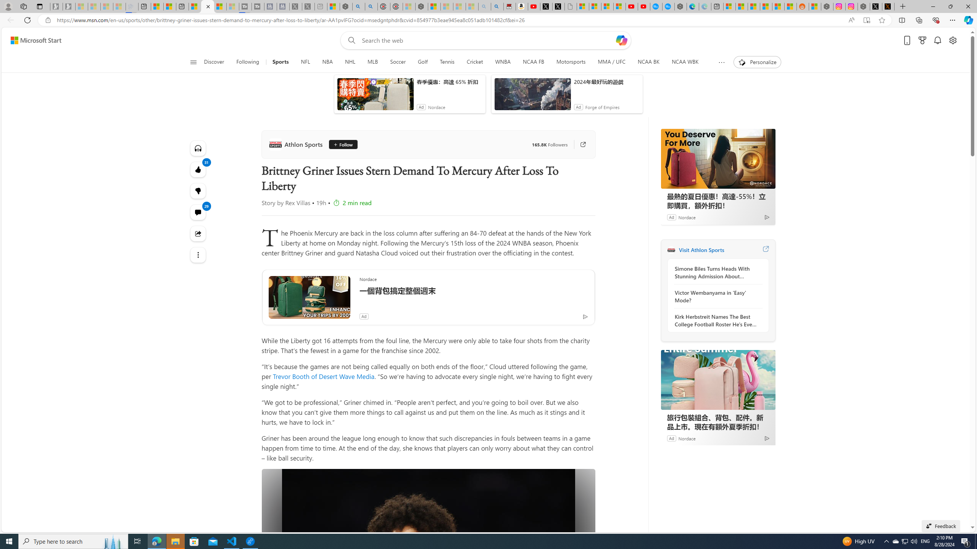 This screenshot has width=977, height=549. I want to click on Enter Immersive Reader (F9), so click(866, 20).